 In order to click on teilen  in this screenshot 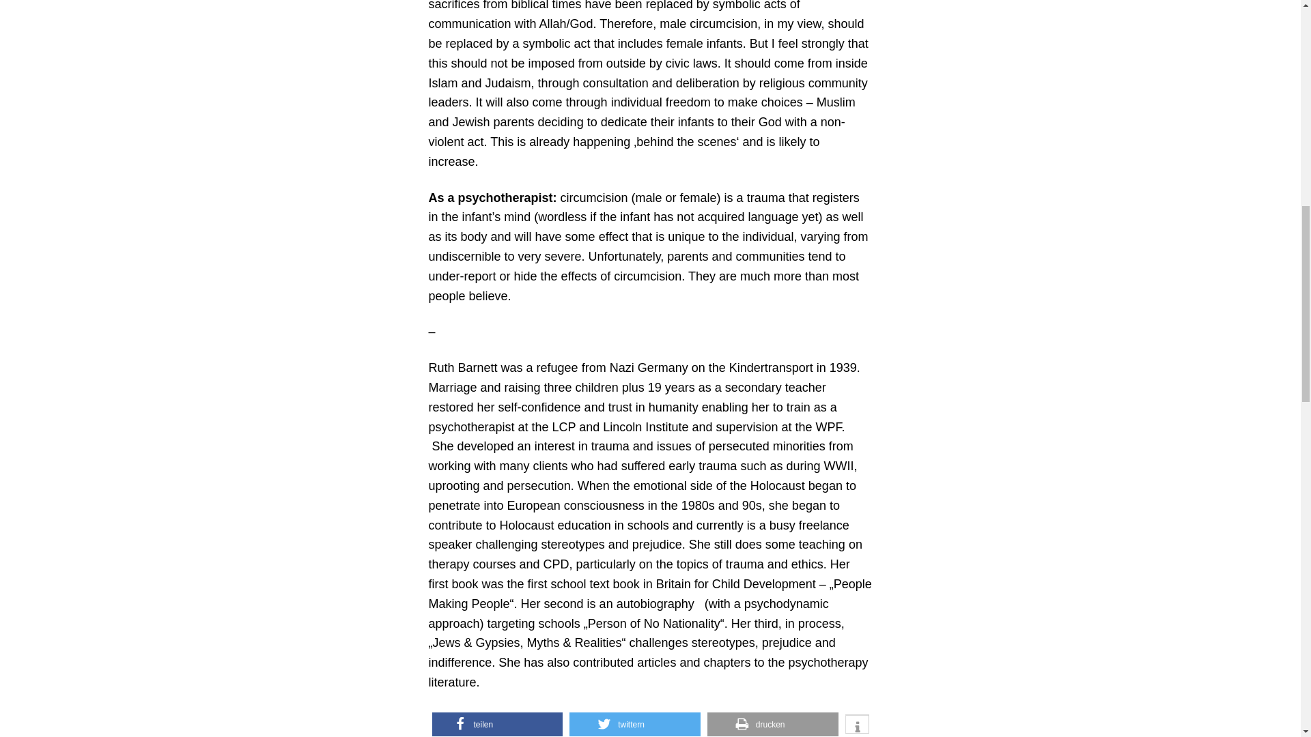, I will do `click(496, 724)`.